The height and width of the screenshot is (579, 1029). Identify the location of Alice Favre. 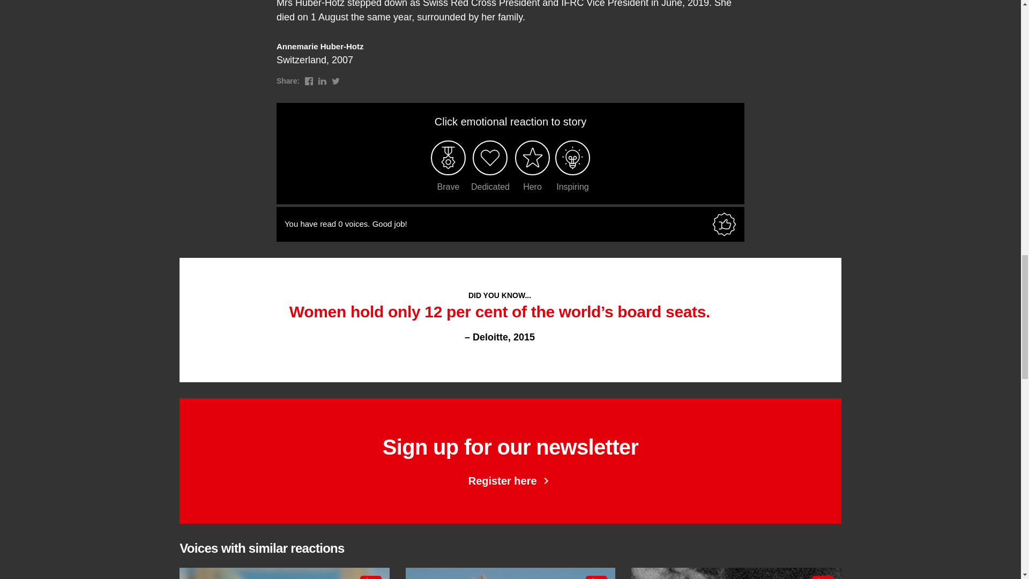
(736, 574).